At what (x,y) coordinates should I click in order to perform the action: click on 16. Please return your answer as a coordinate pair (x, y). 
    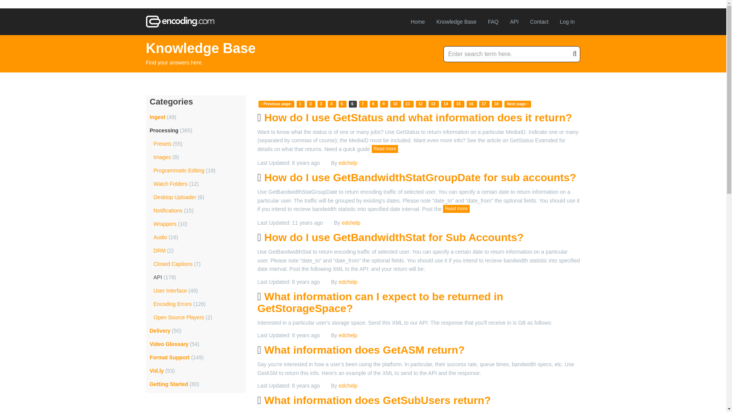
    Looking at the image, I should click on (471, 103).